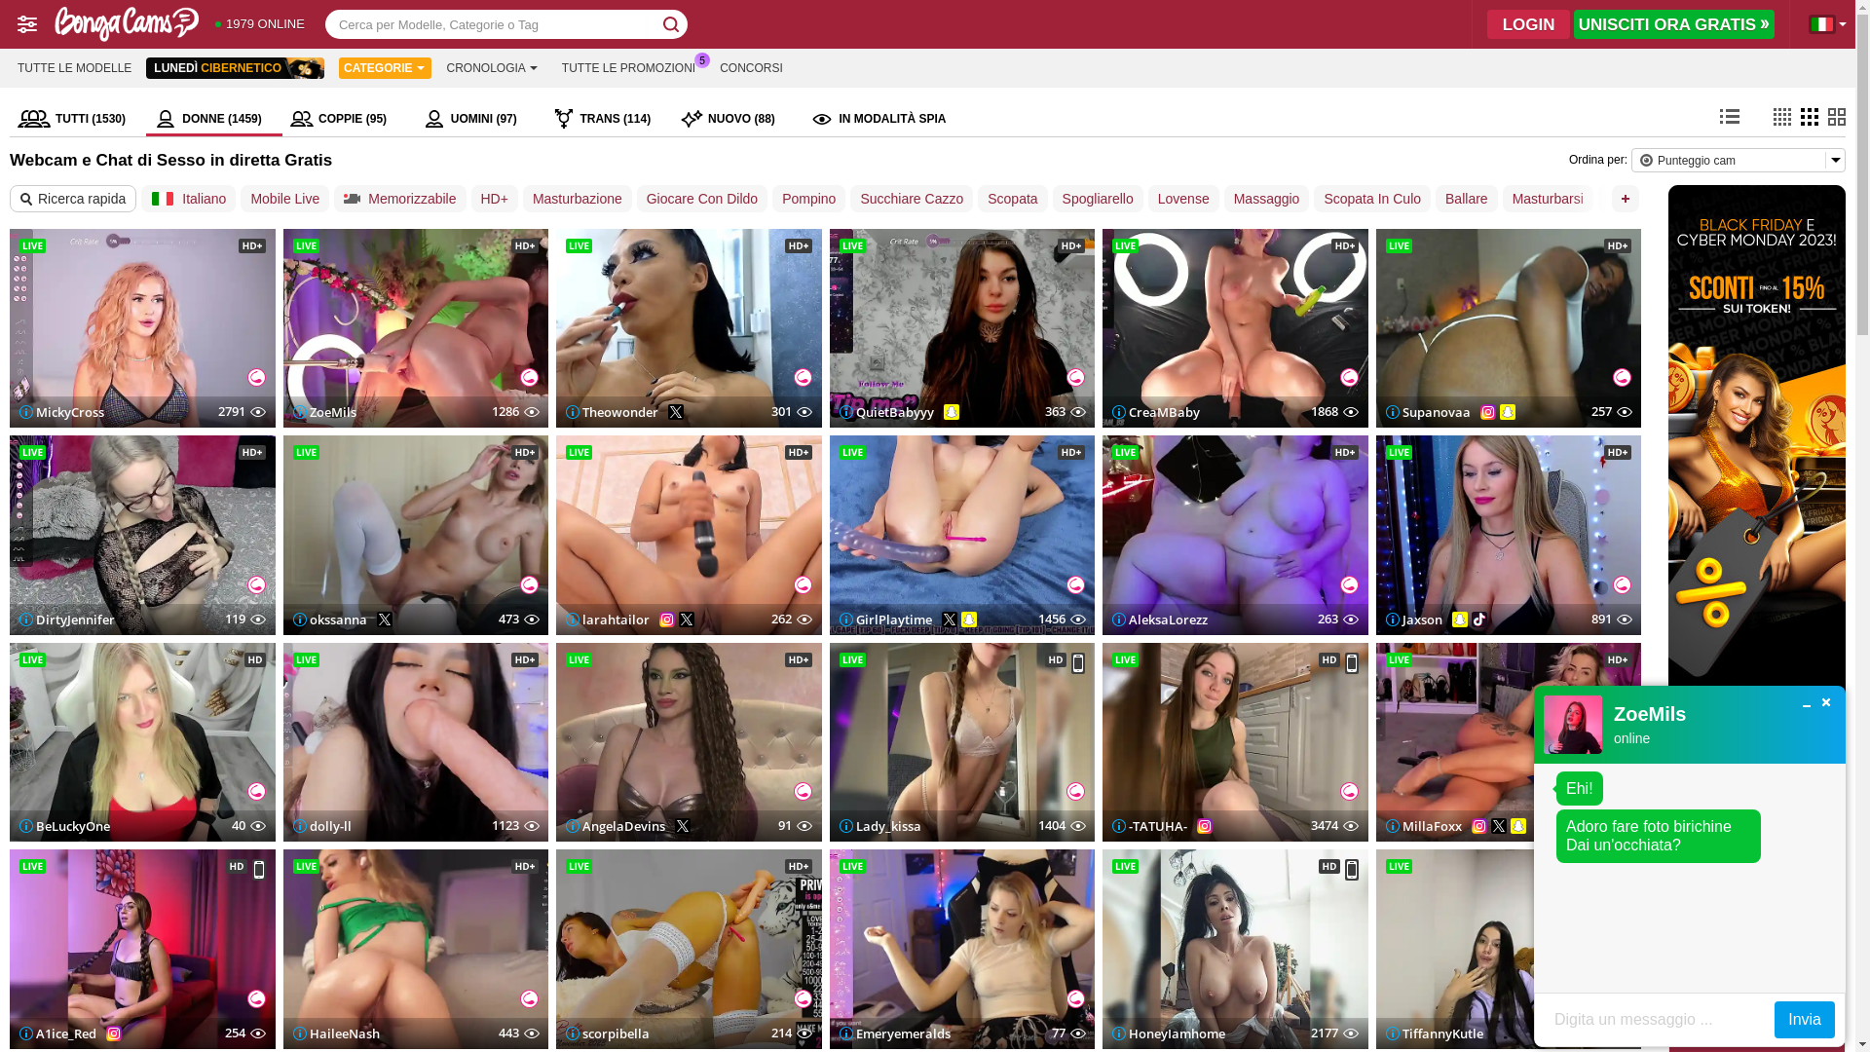 This screenshot has height=1052, width=1870. I want to click on Theowonder, so click(612, 412).